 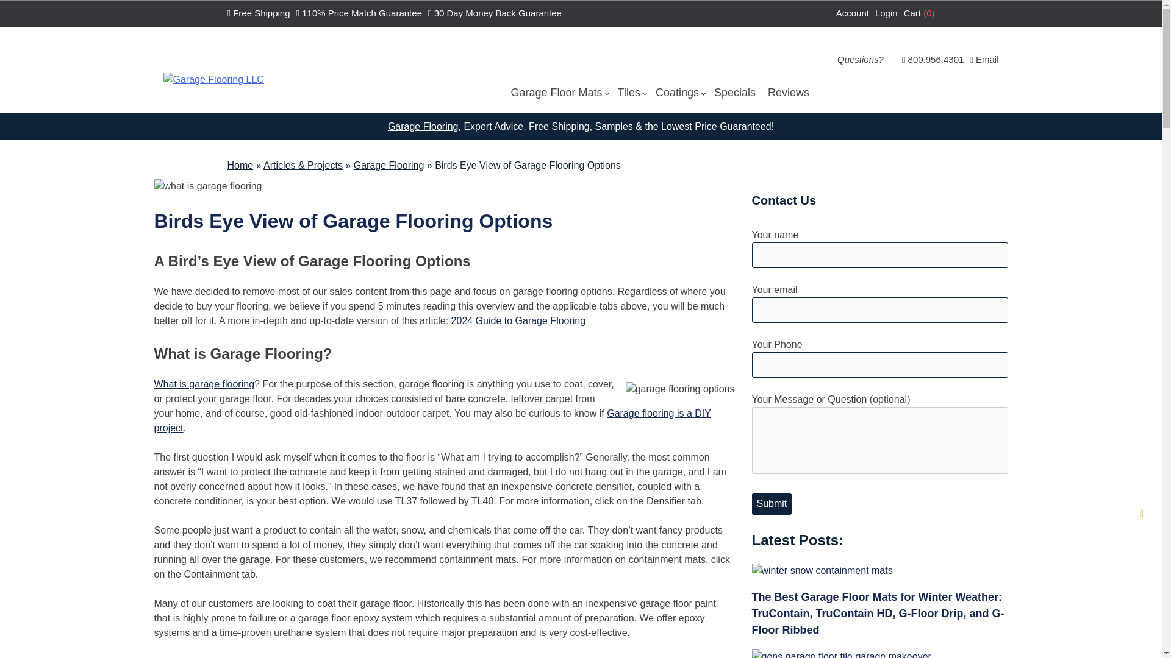 I want to click on Cart 0, so click(x=919, y=13).